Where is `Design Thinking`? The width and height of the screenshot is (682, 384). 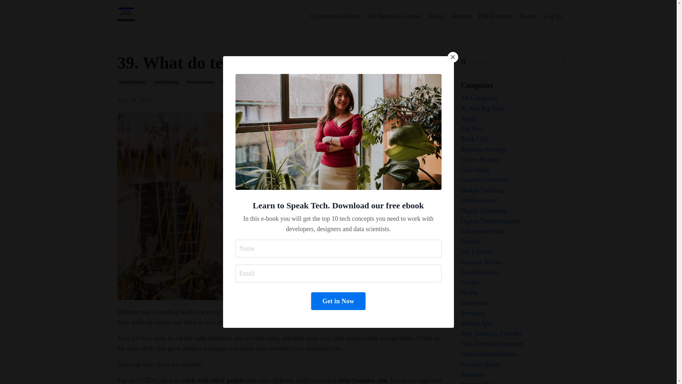
Design Thinking is located at coordinates (513, 190).